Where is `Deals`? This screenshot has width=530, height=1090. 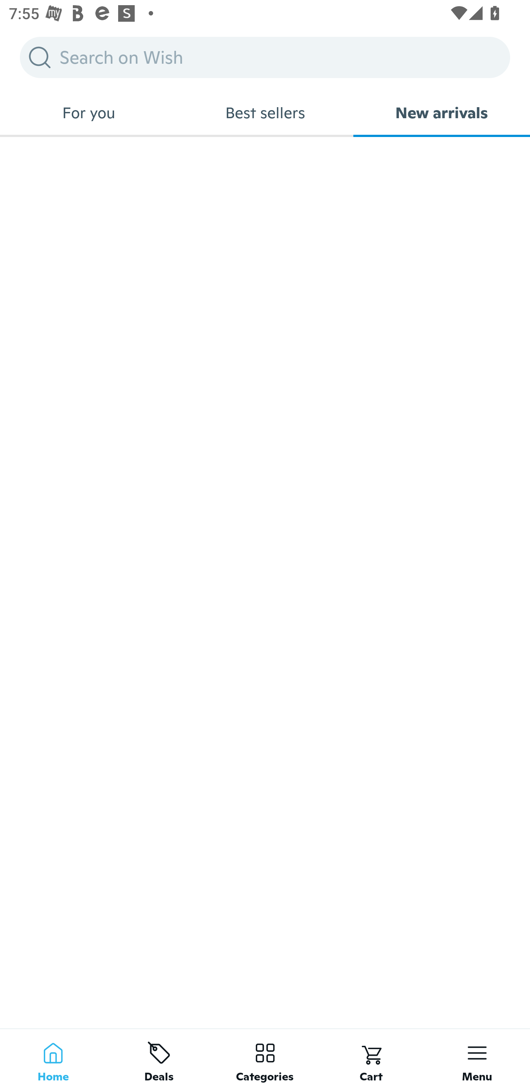
Deals is located at coordinates (159, 1059).